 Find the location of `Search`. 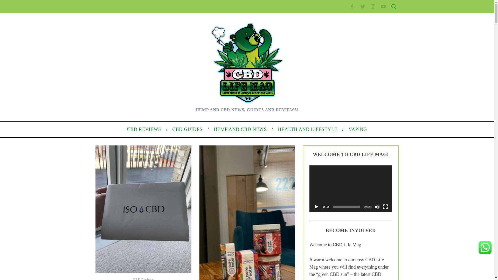

Search is located at coordinates (359, 29).